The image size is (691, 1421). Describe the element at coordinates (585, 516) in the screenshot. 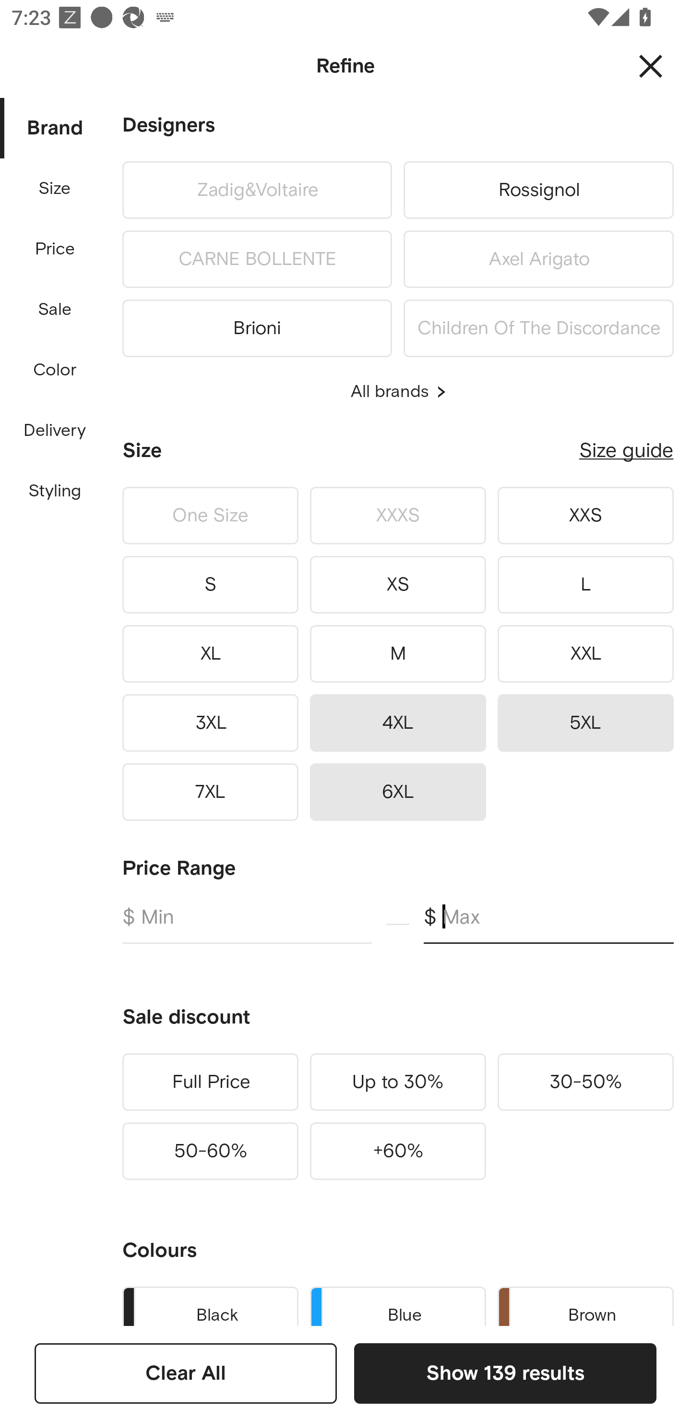

I see `XXS` at that location.